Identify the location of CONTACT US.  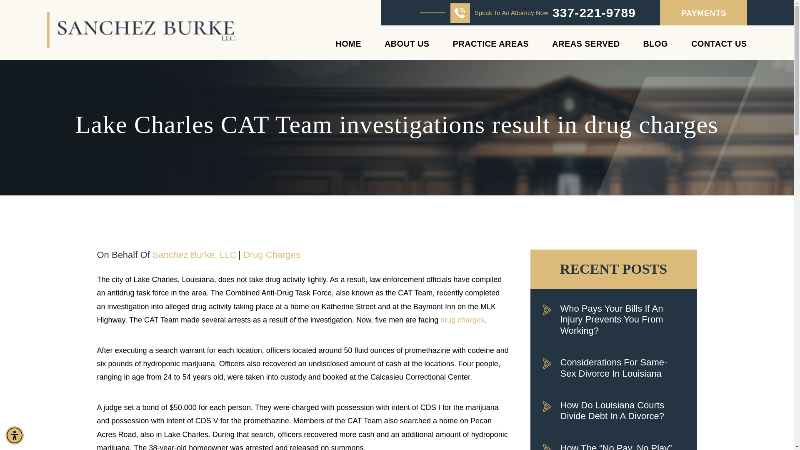
(719, 50).